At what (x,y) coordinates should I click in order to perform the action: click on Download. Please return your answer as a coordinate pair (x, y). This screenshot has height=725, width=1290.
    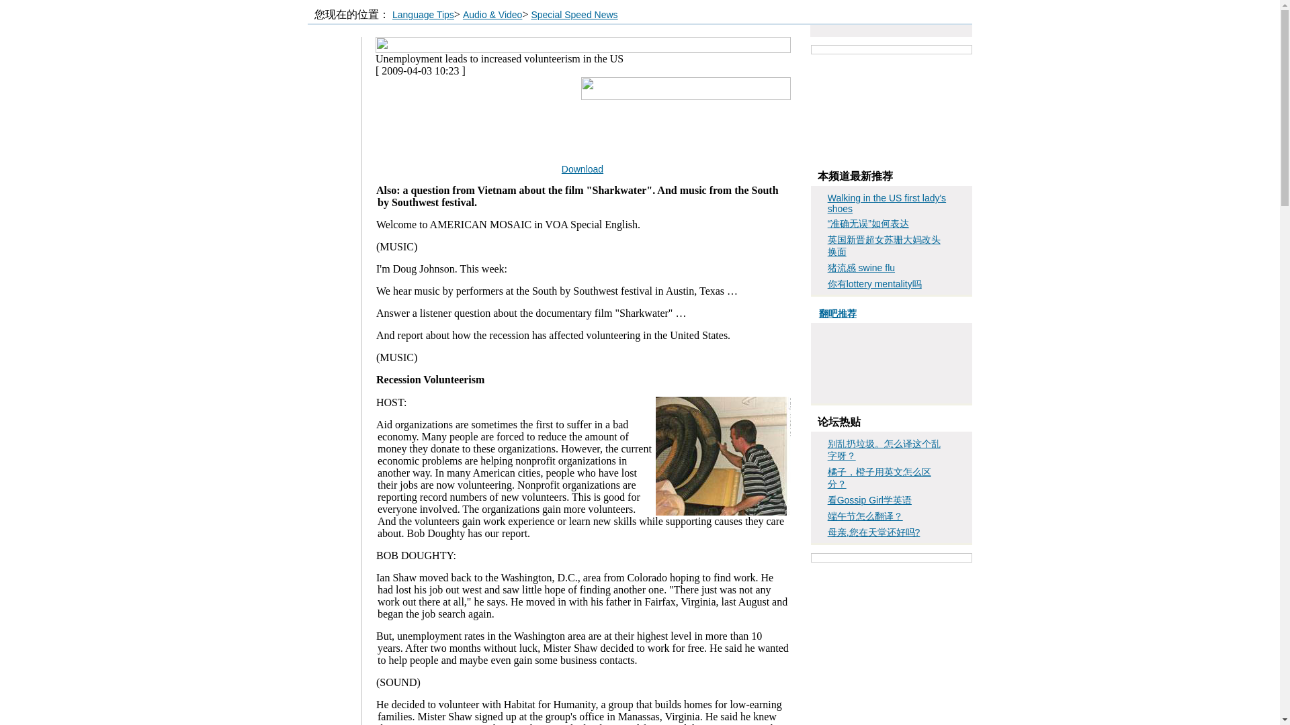
    Looking at the image, I should click on (582, 169).